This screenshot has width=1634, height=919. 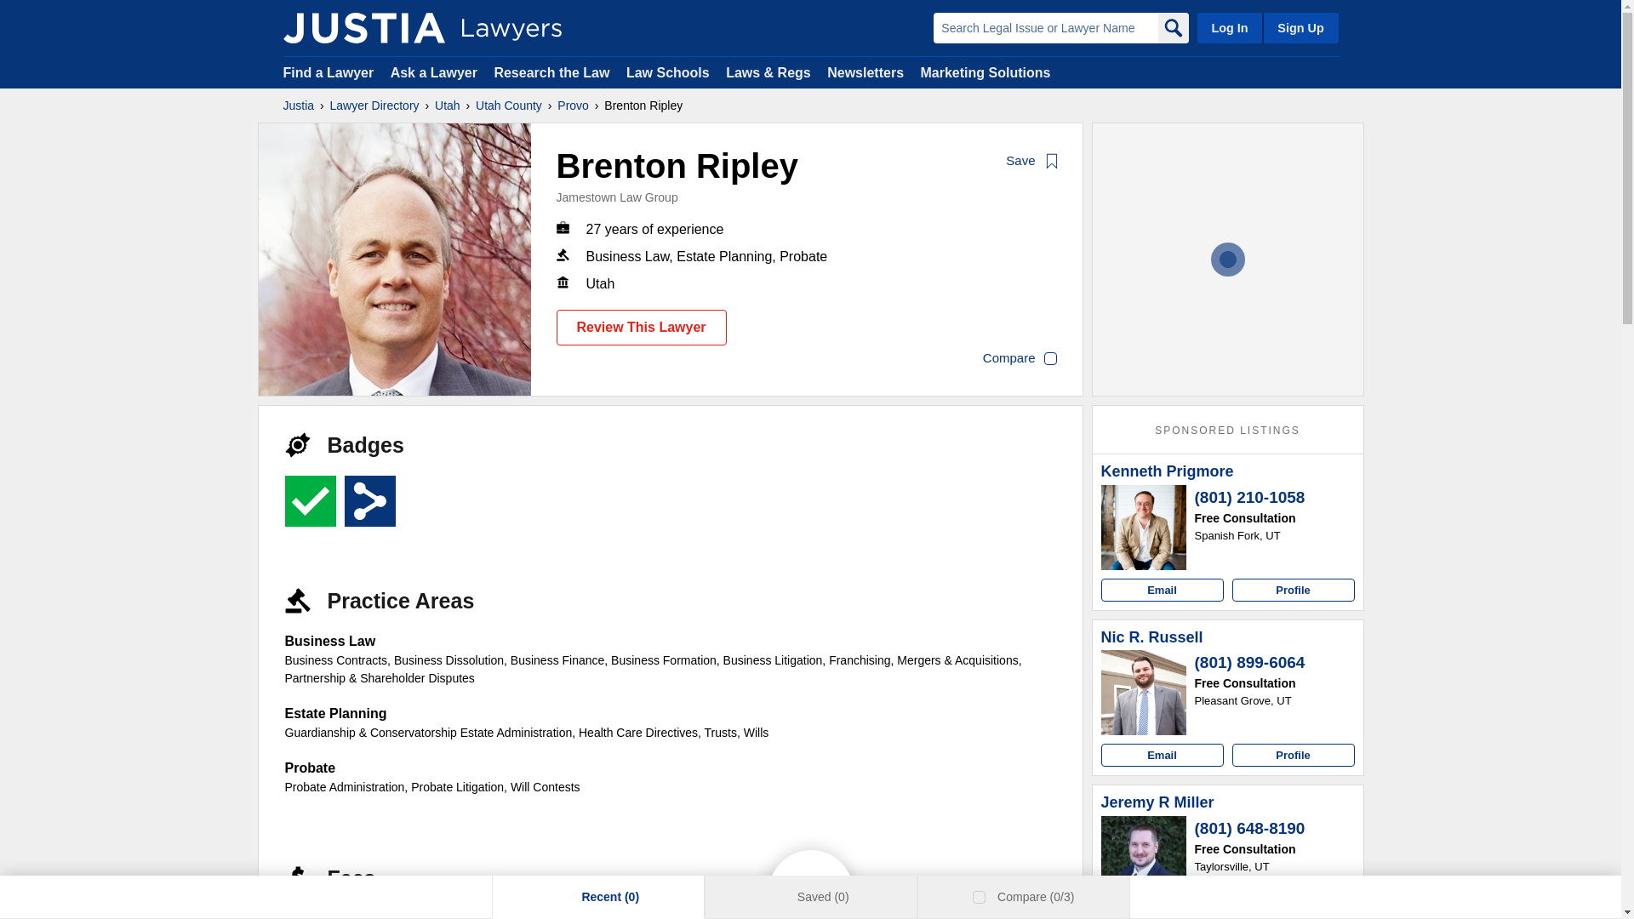 I want to click on Find a Lawyer, so click(x=329, y=71).